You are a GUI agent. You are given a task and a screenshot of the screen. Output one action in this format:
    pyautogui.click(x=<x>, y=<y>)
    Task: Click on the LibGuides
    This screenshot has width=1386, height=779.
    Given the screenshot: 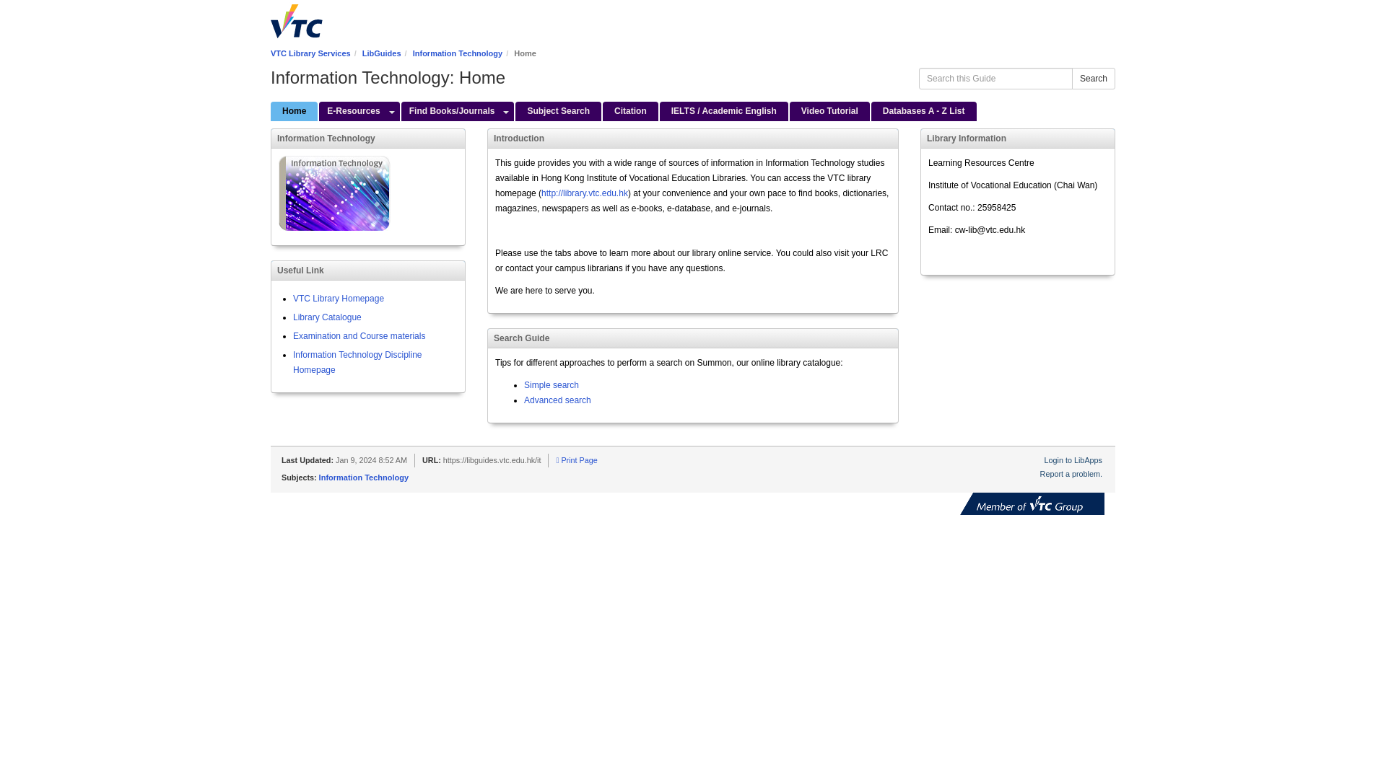 What is the action you would take?
    pyautogui.click(x=381, y=53)
    